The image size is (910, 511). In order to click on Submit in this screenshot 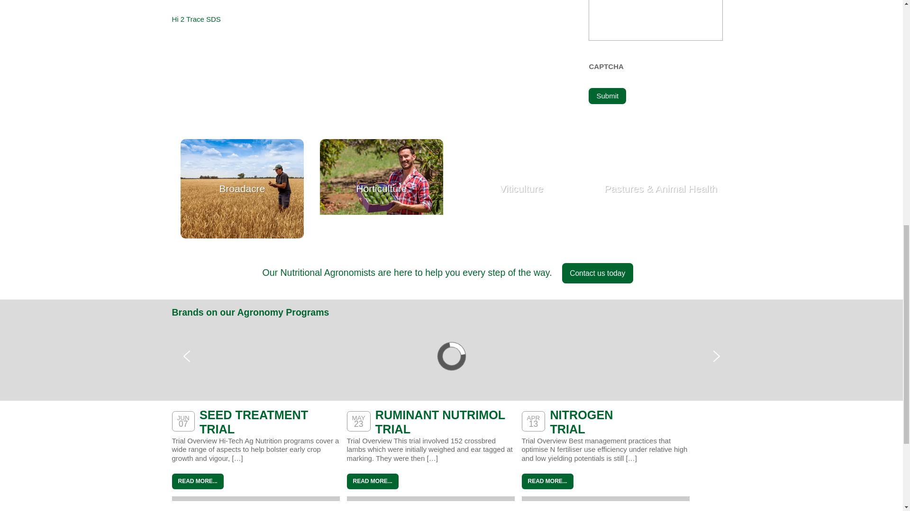, I will do `click(607, 96)`.